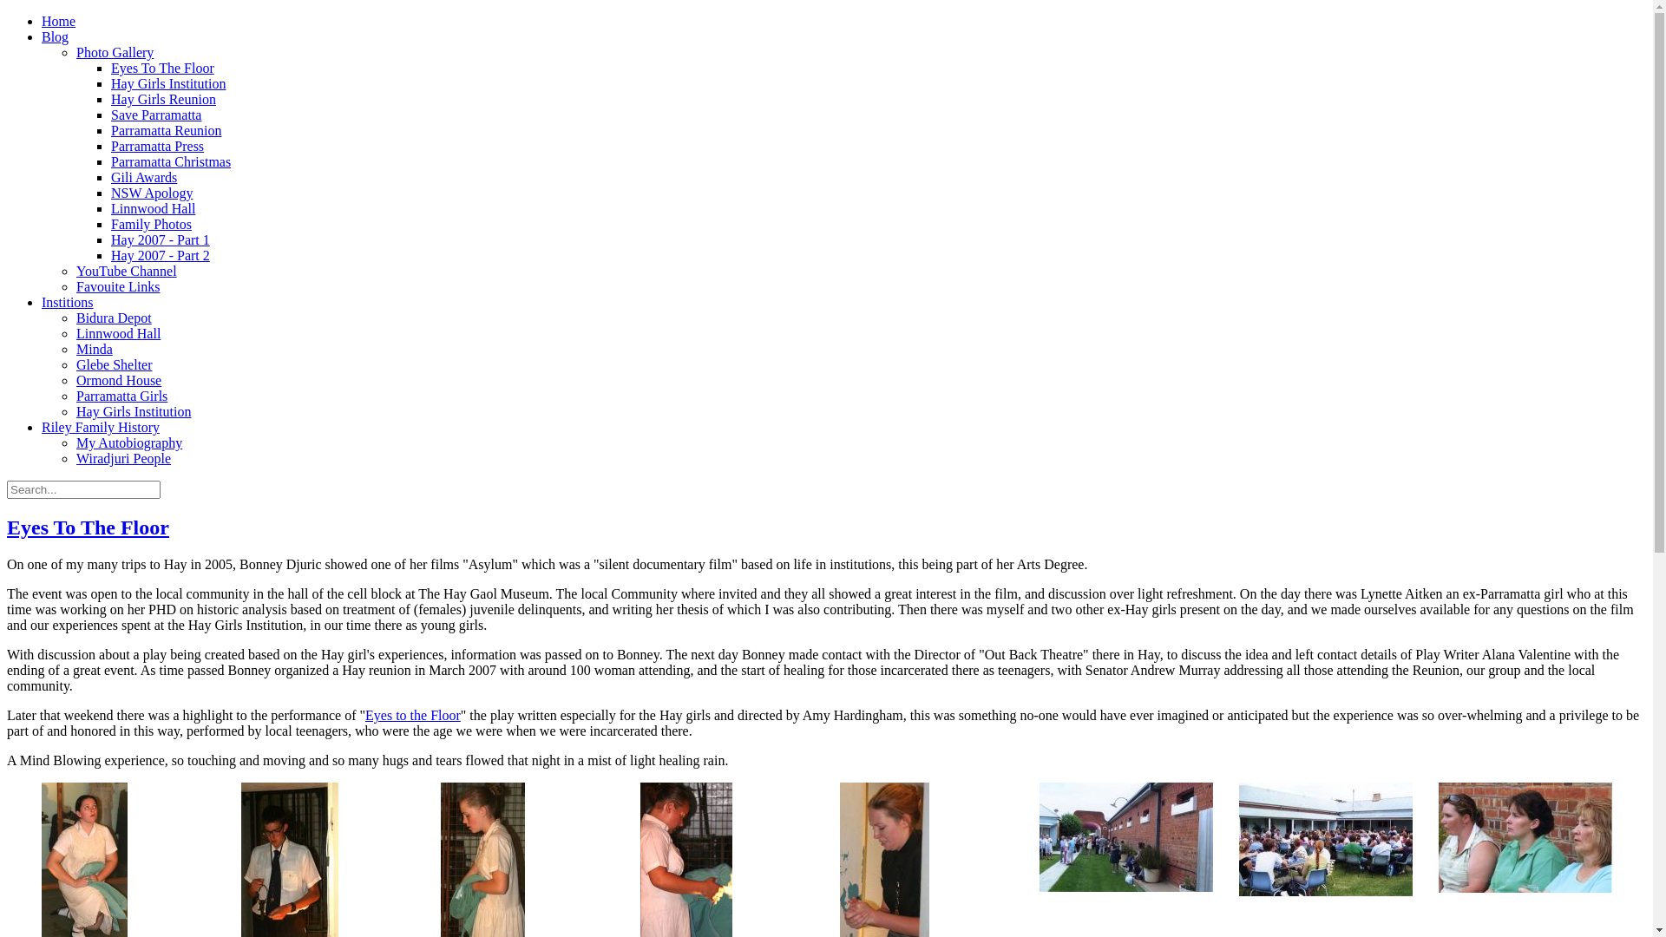 Image resolution: width=1666 pixels, height=937 pixels. I want to click on Gili Awards, so click(144, 177).